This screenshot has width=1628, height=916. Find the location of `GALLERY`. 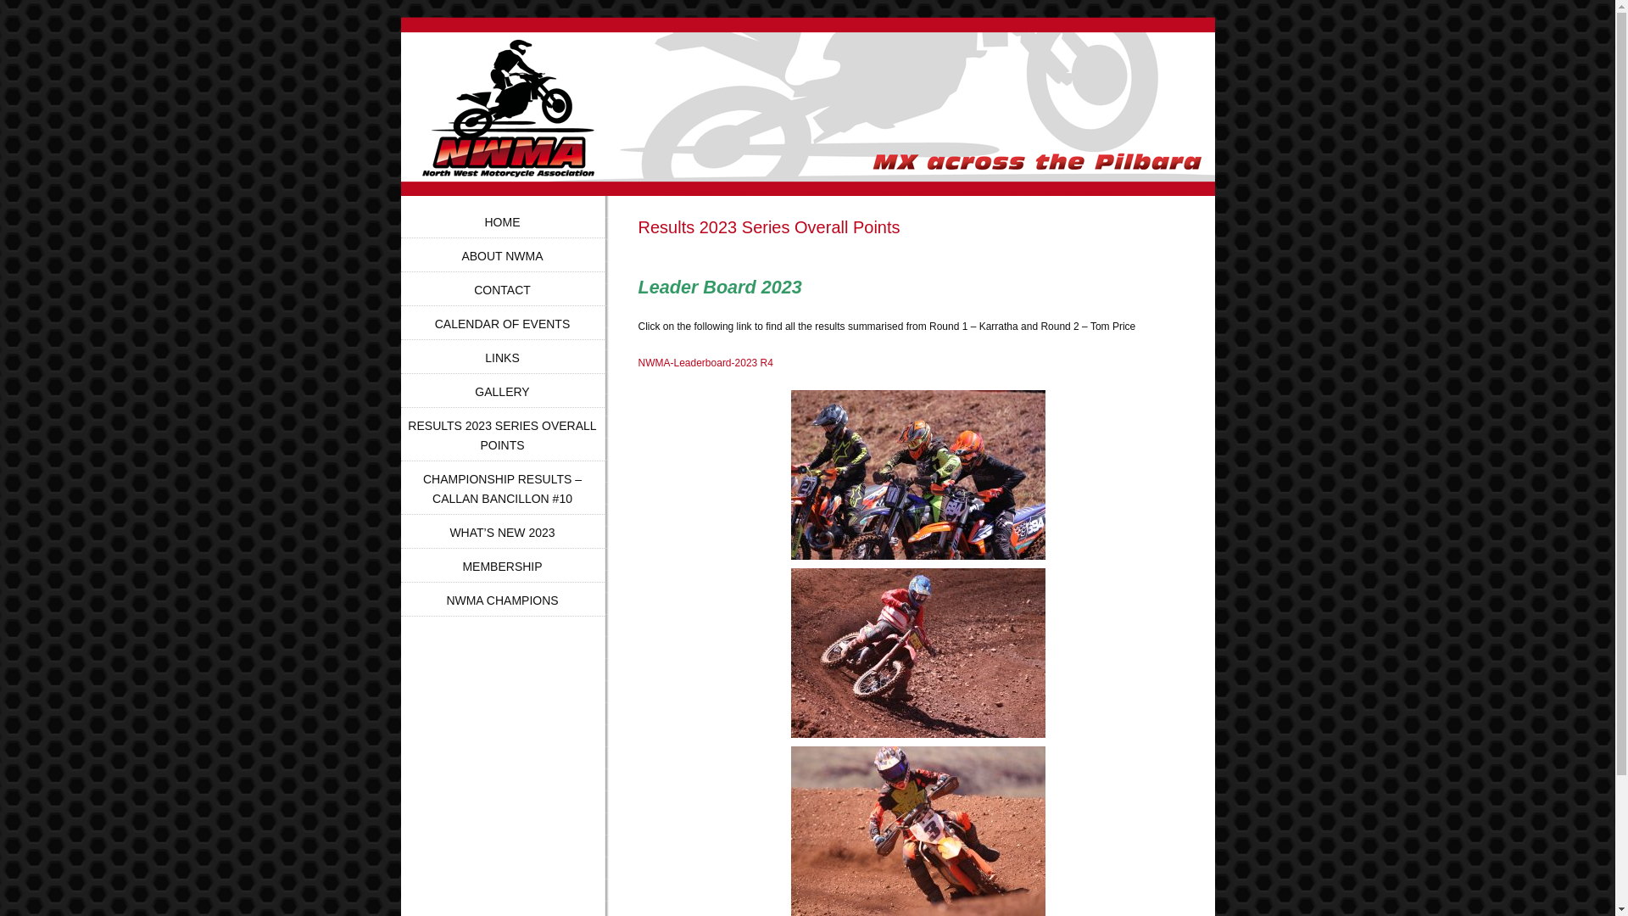

GALLERY is located at coordinates (502, 392).